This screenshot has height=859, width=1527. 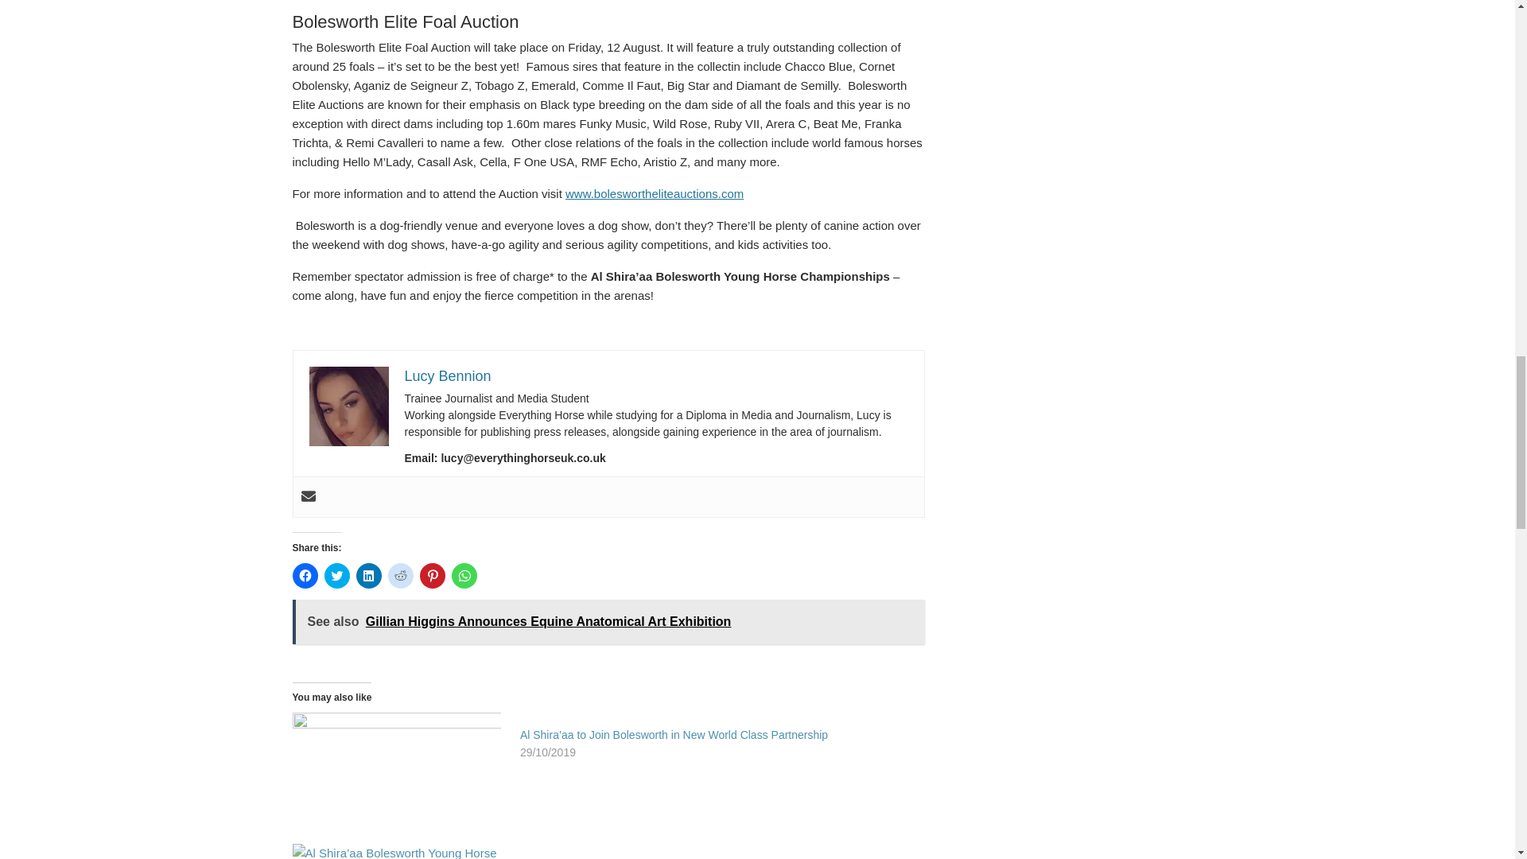 I want to click on Click to share on WhatsApp, so click(x=464, y=576).